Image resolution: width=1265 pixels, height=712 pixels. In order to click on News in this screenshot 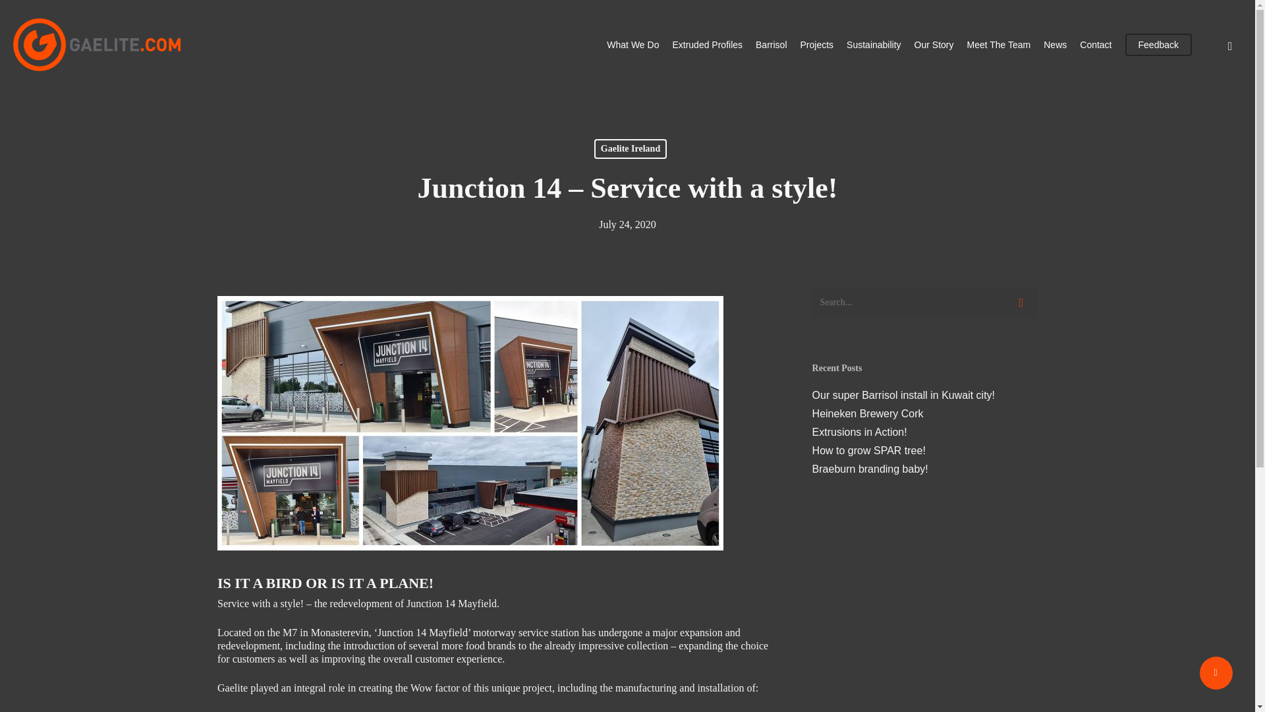, I will do `click(1055, 45)`.